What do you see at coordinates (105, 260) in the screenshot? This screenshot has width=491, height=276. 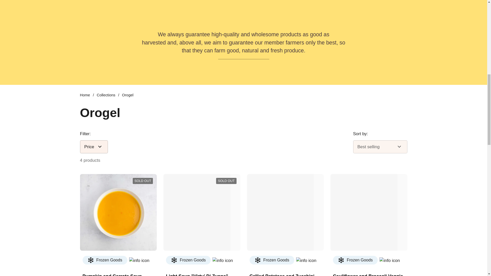 I see `This product is FROZENGOOD` at bounding box center [105, 260].